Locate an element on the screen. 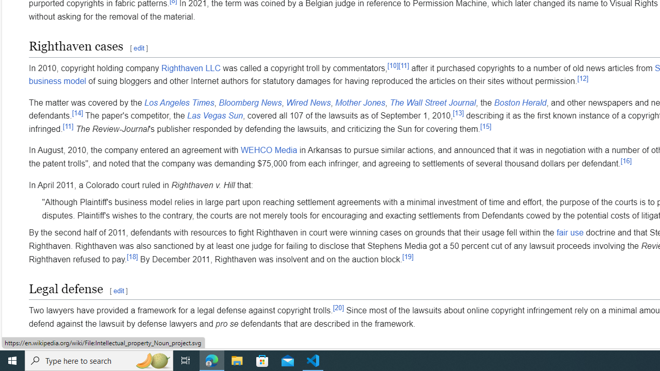 The height and width of the screenshot is (371, 660). Las Vegas Sun is located at coordinates (214, 116).